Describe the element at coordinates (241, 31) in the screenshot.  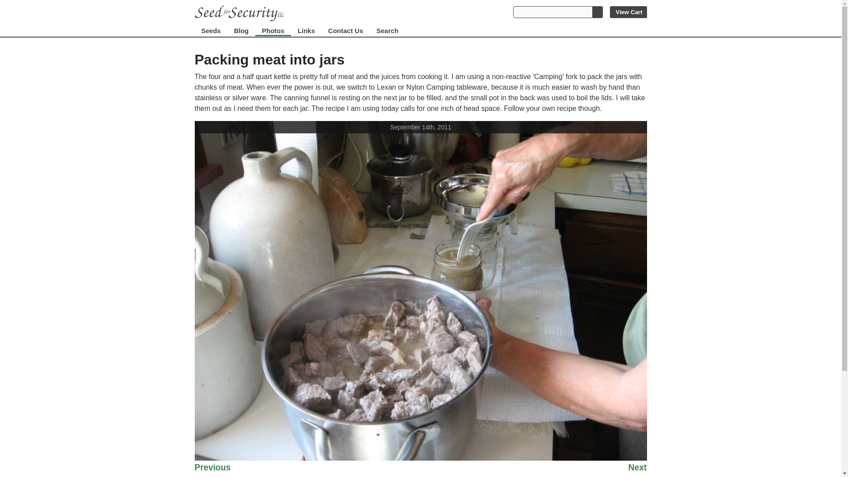
I see `Blog` at that location.